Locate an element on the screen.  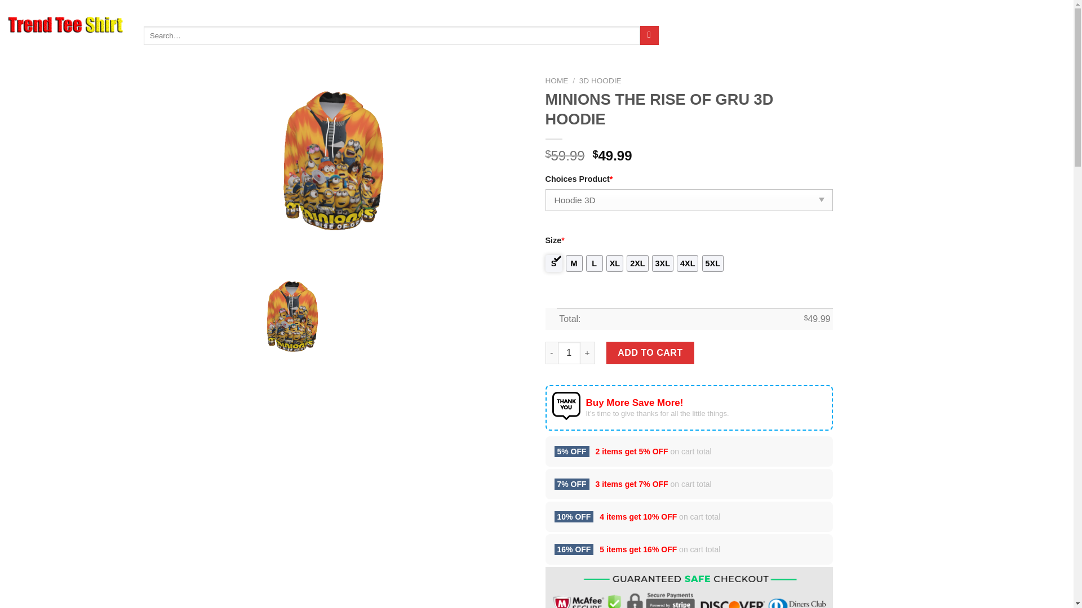
3D HOODIE is located at coordinates (600, 81).